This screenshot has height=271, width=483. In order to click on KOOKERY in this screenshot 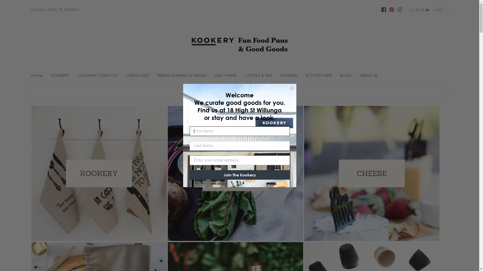, I will do `click(60, 76)`.